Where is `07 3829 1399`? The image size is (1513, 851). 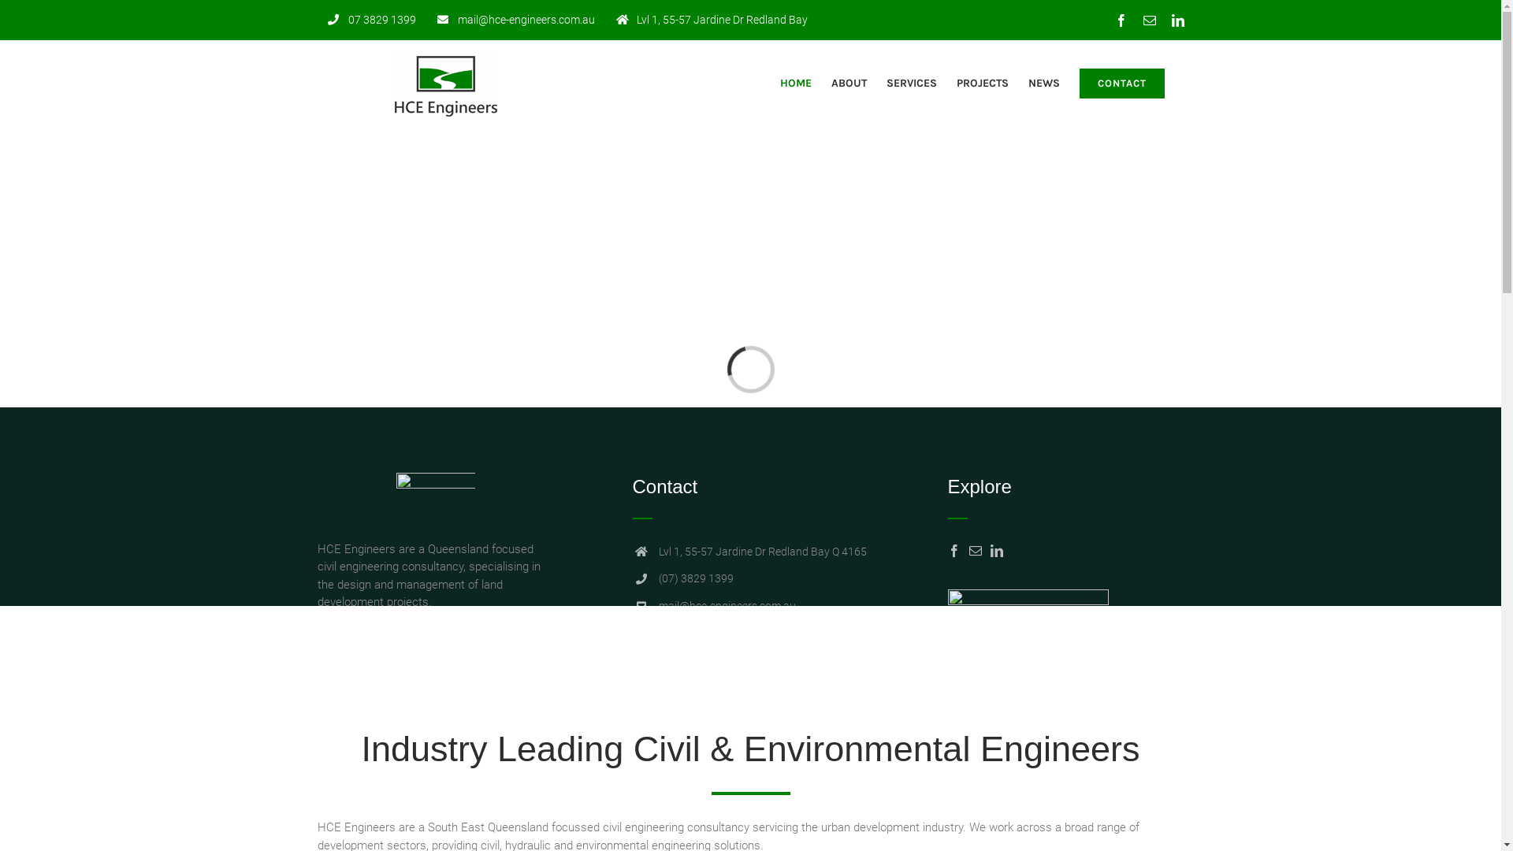 07 3829 1399 is located at coordinates (371, 20).